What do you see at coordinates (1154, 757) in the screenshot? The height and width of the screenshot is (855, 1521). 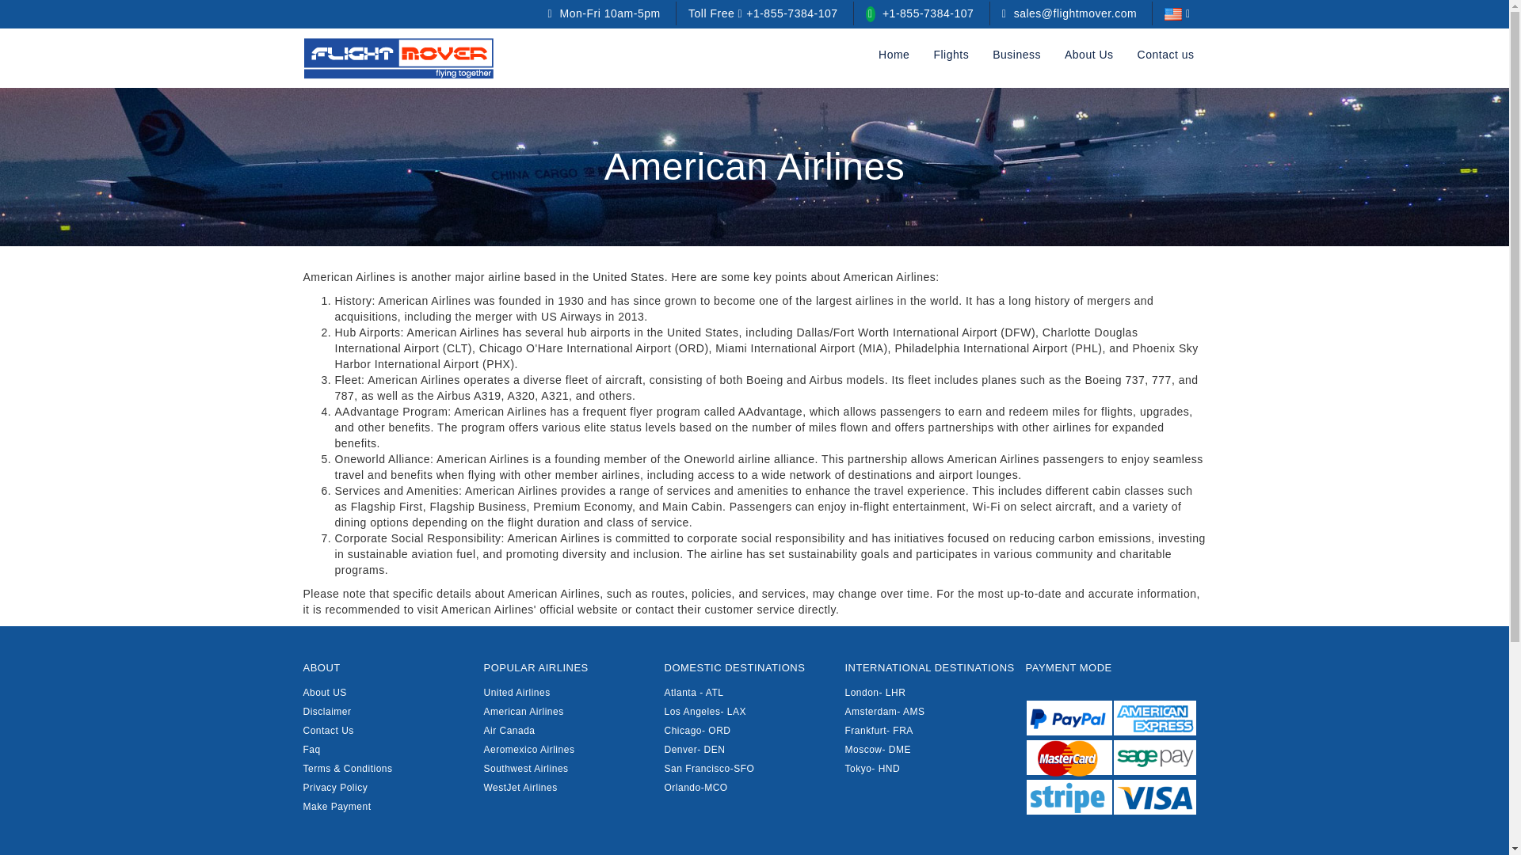 I see `Sagepay` at bounding box center [1154, 757].